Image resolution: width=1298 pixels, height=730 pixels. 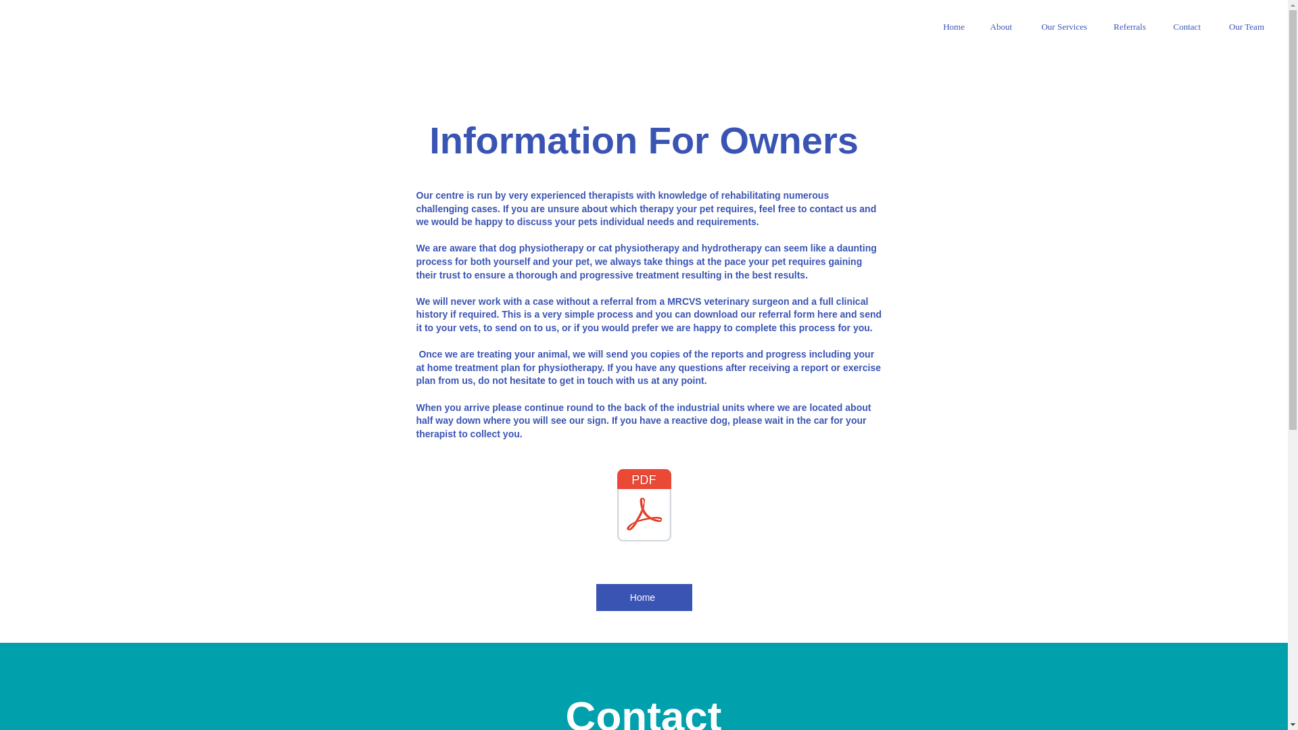 What do you see at coordinates (951, 27) in the screenshot?
I see `Home` at bounding box center [951, 27].